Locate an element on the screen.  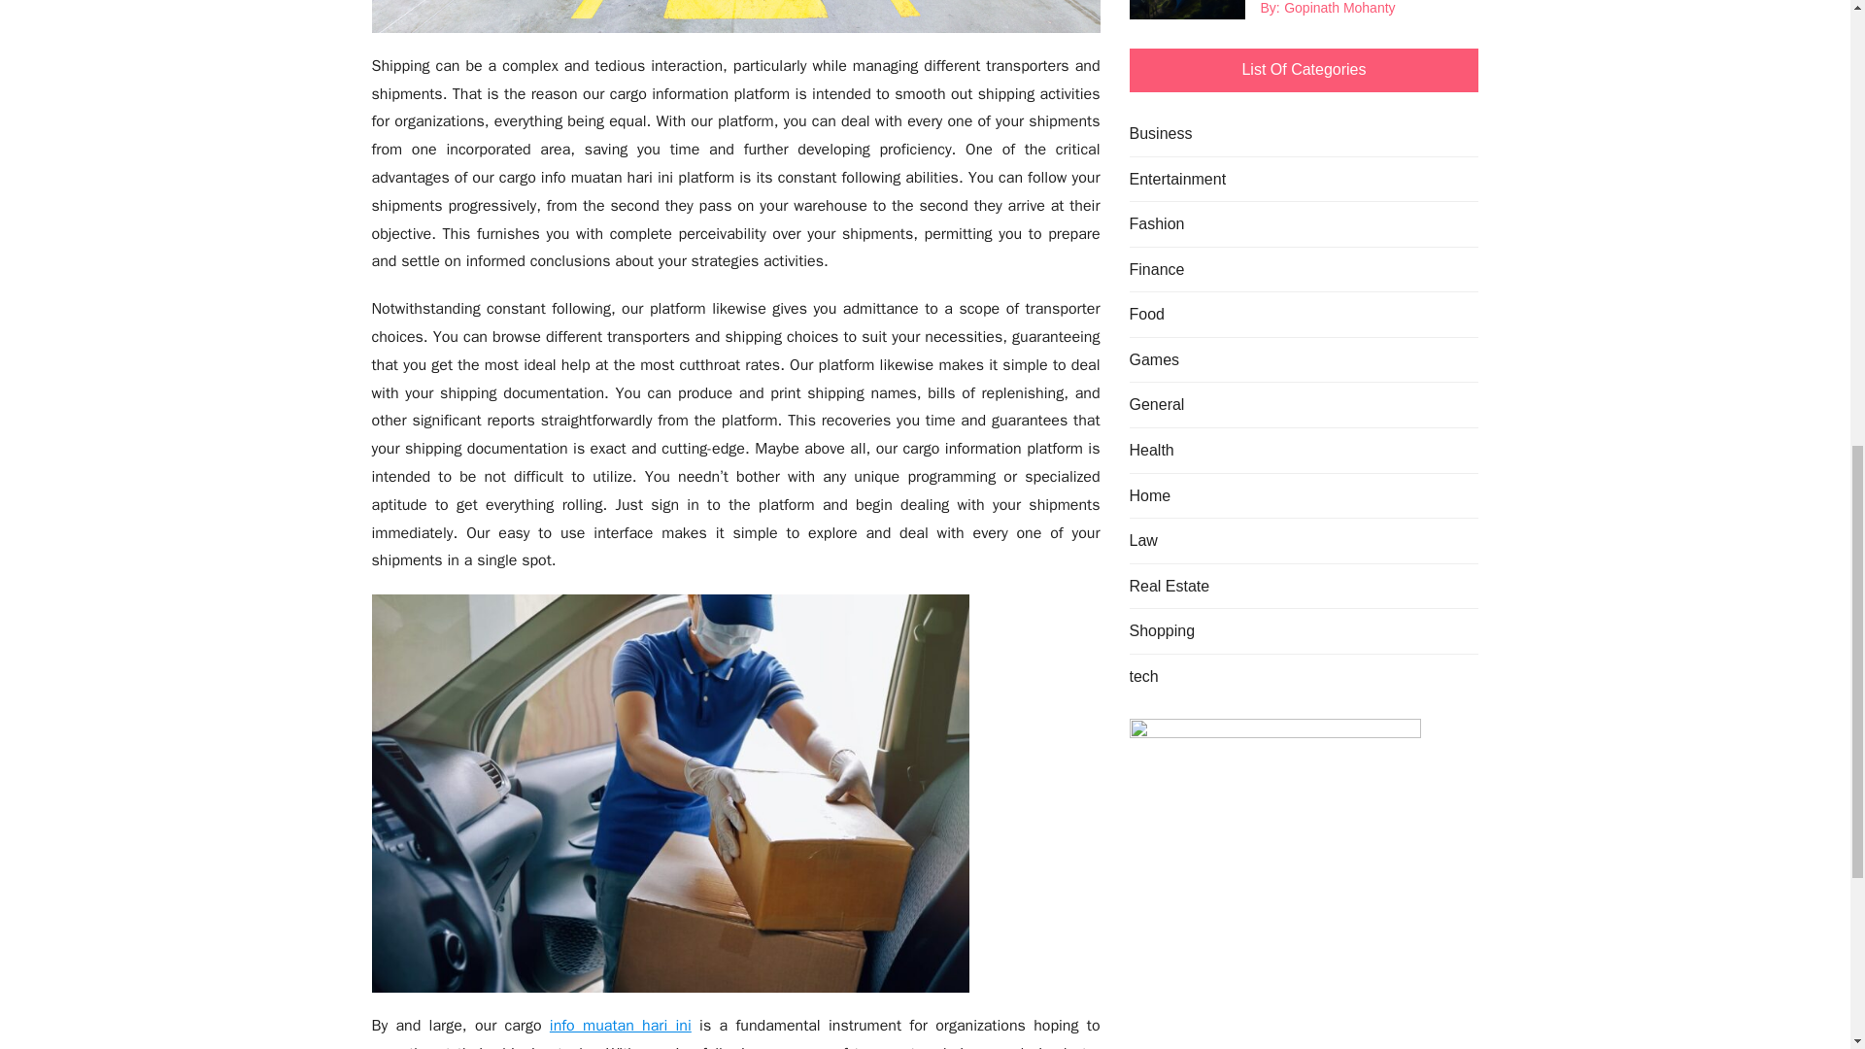
Games is located at coordinates (1153, 359).